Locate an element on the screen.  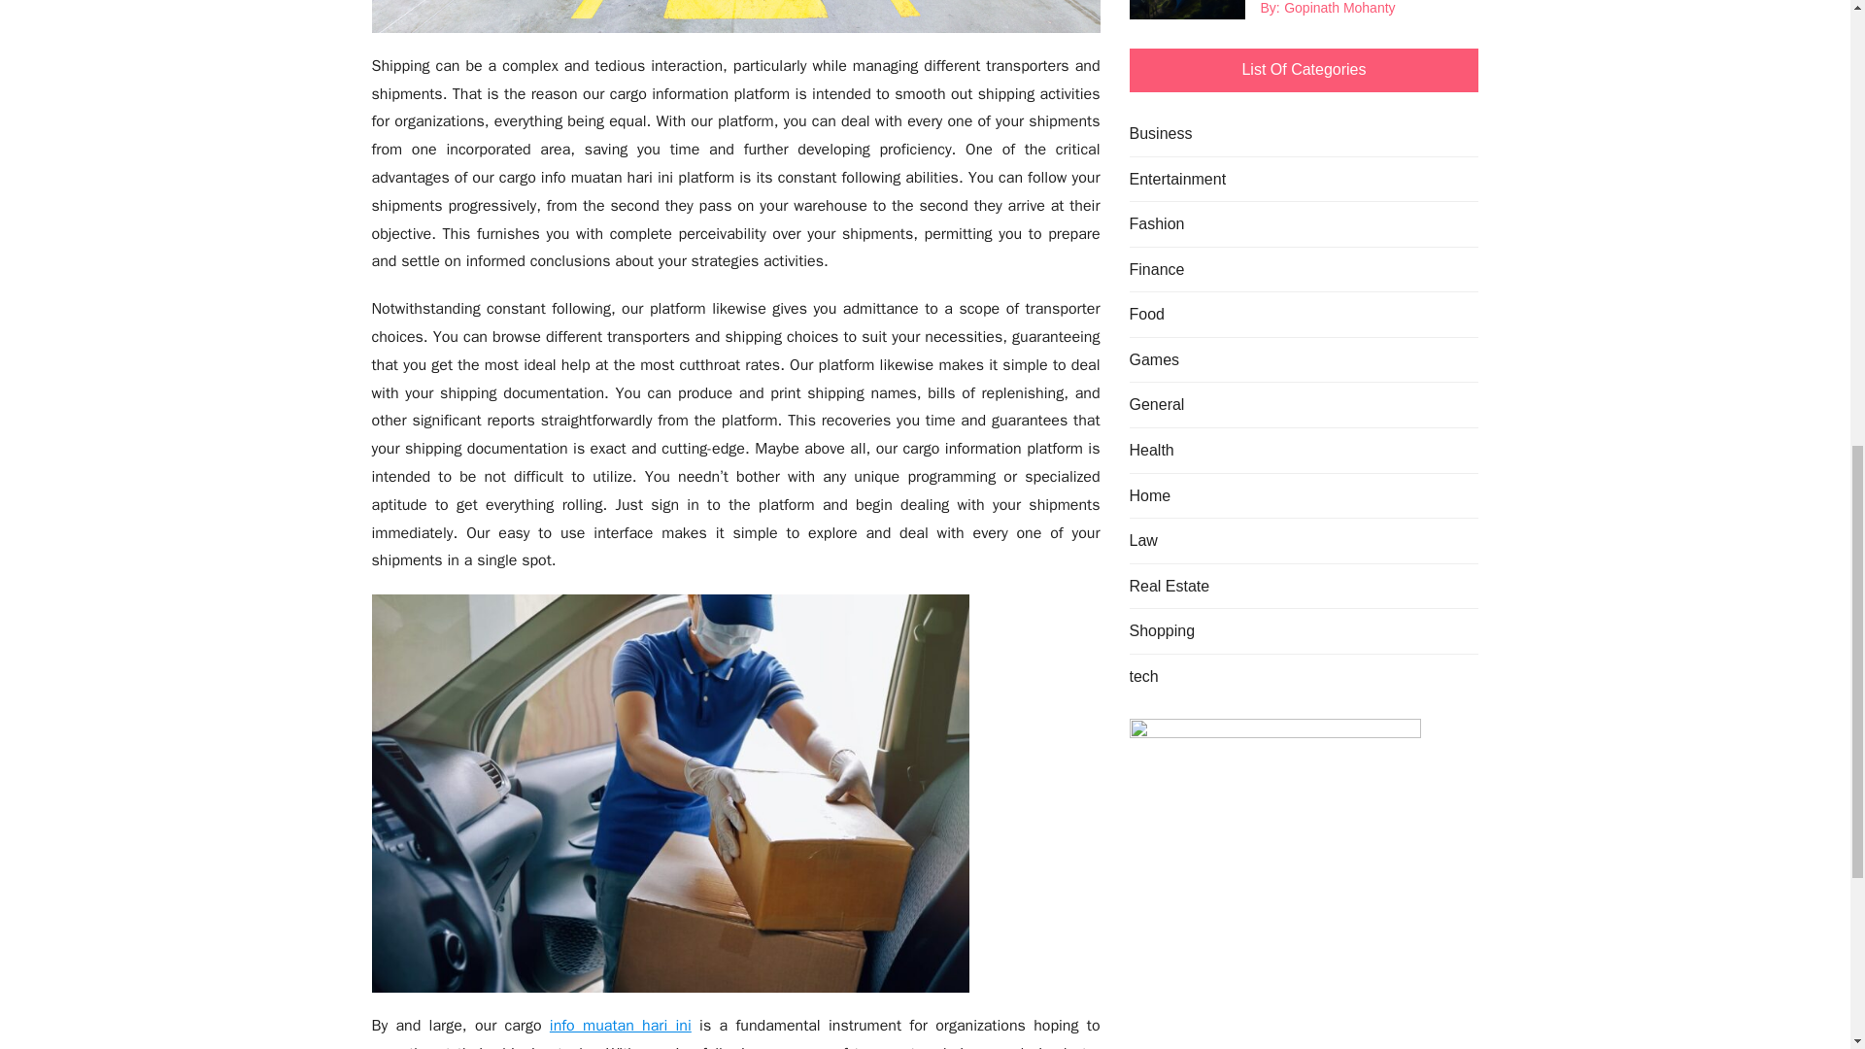
Games is located at coordinates (1153, 359).